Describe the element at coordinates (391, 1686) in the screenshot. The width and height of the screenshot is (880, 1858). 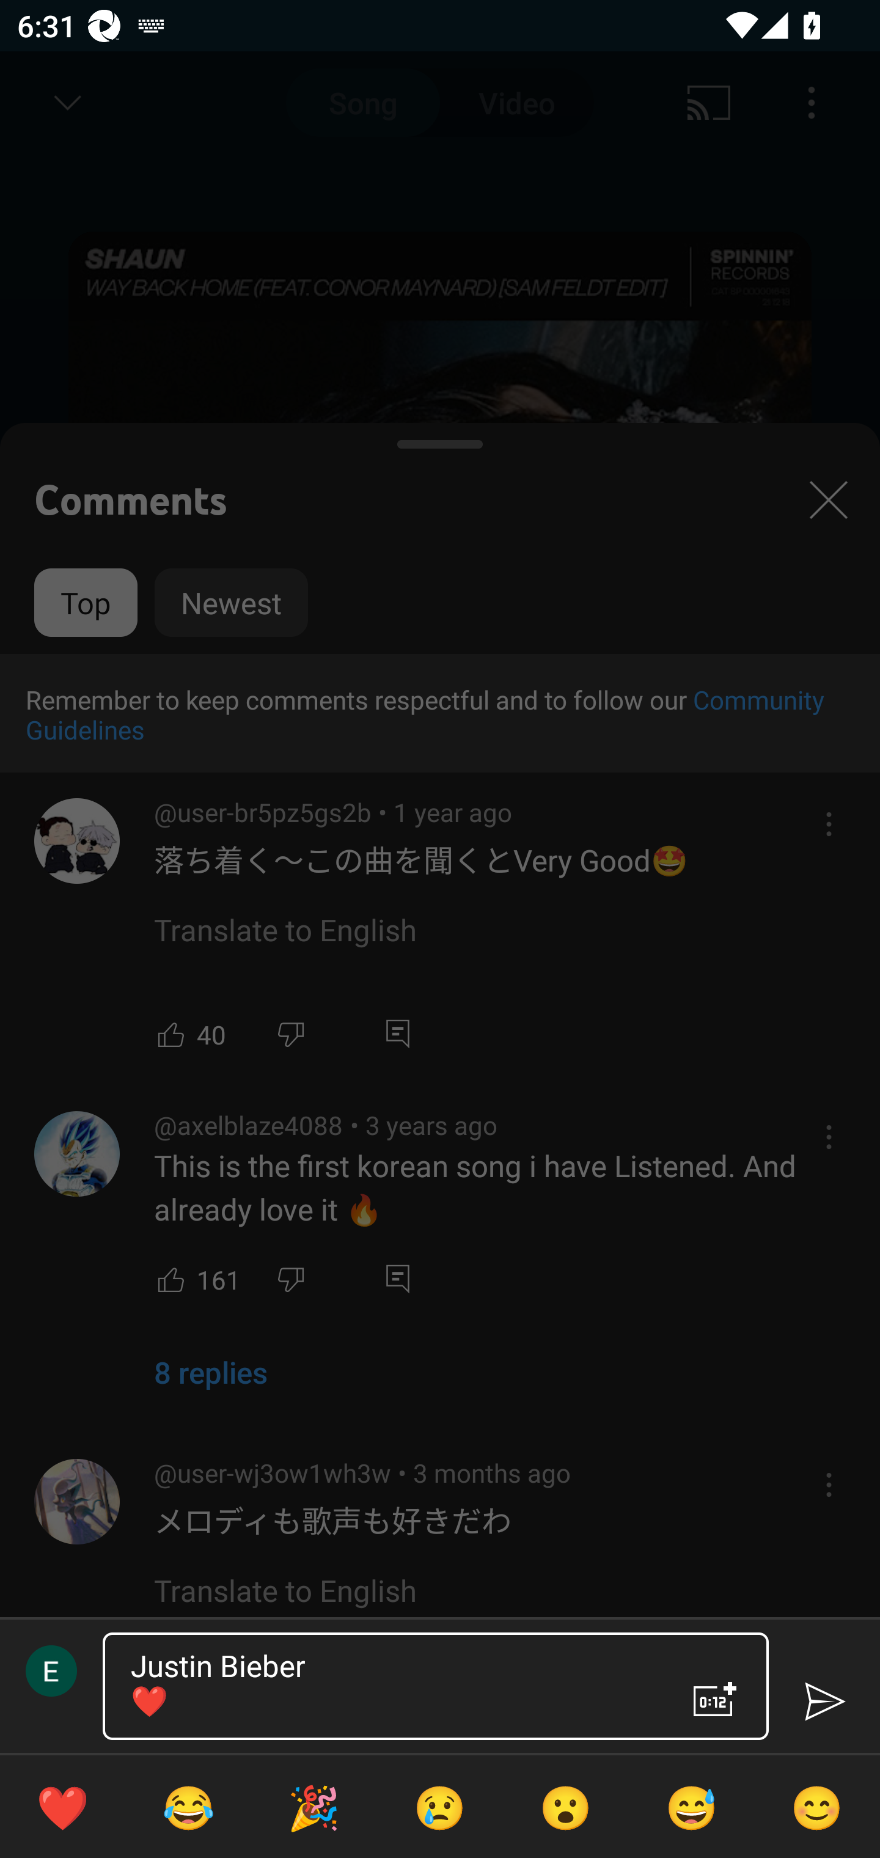
I see `Justin Bieber
❤` at that location.